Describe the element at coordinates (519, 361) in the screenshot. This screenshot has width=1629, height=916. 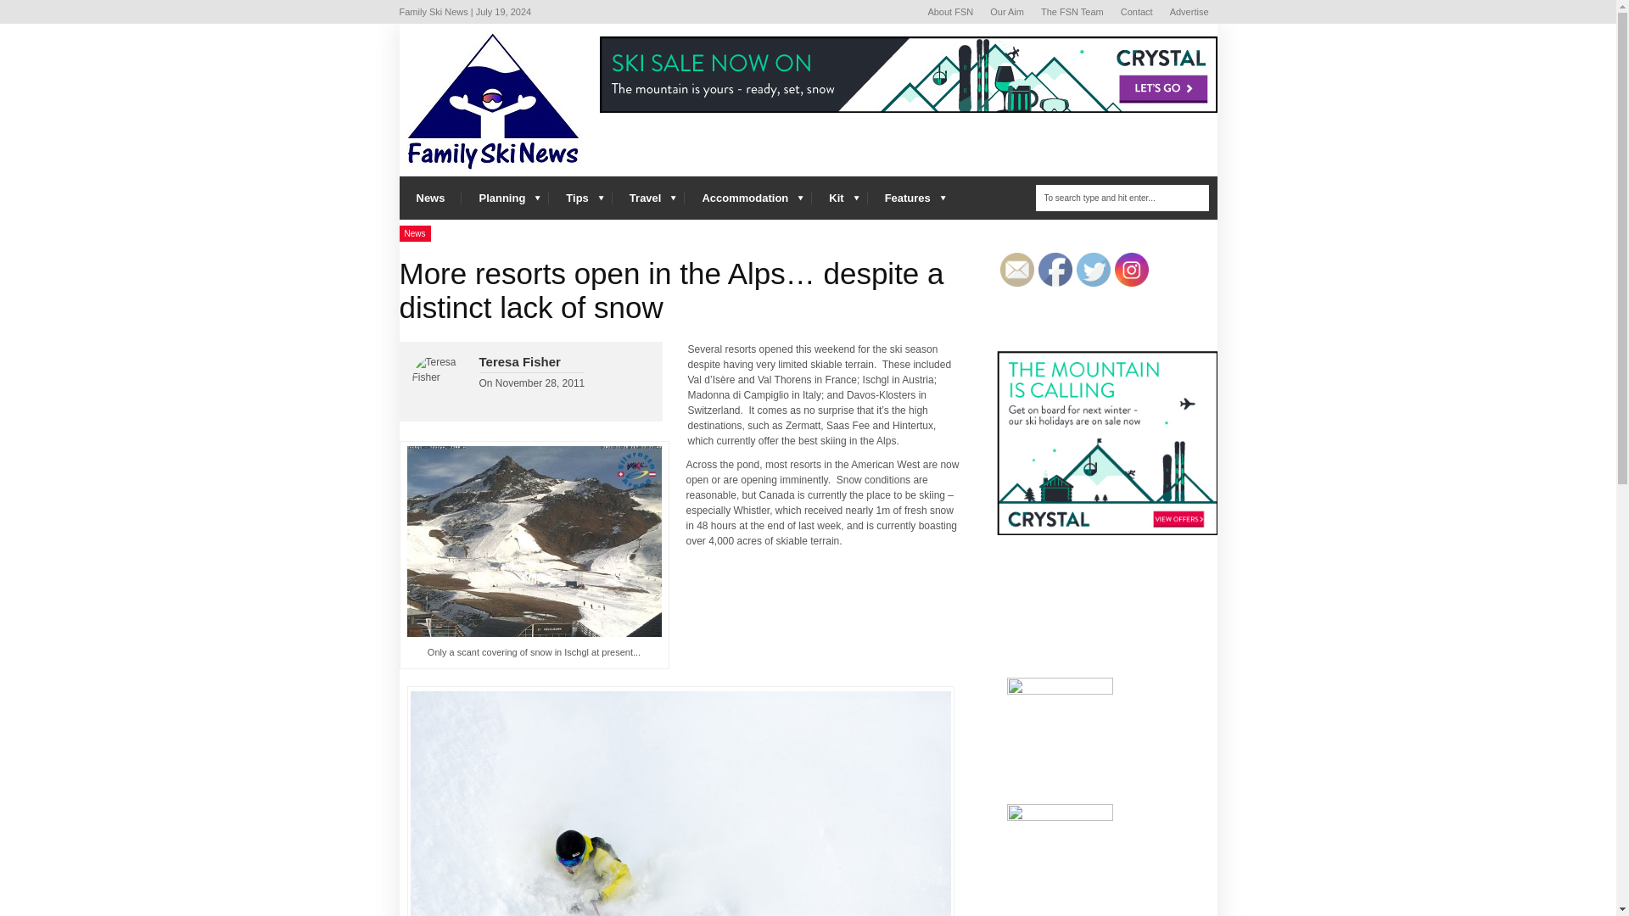
I see `Posts by Teresa Fisher` at that location.